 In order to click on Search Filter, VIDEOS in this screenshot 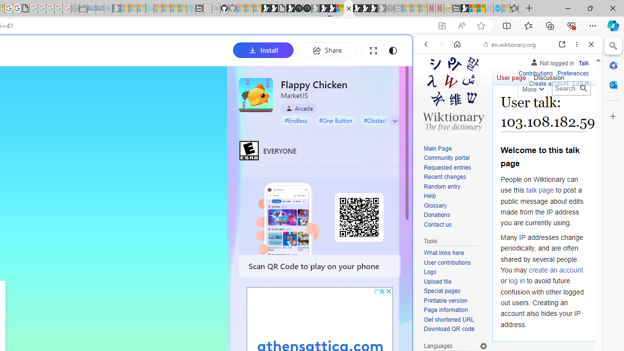, I will do `click(490, 111)`.